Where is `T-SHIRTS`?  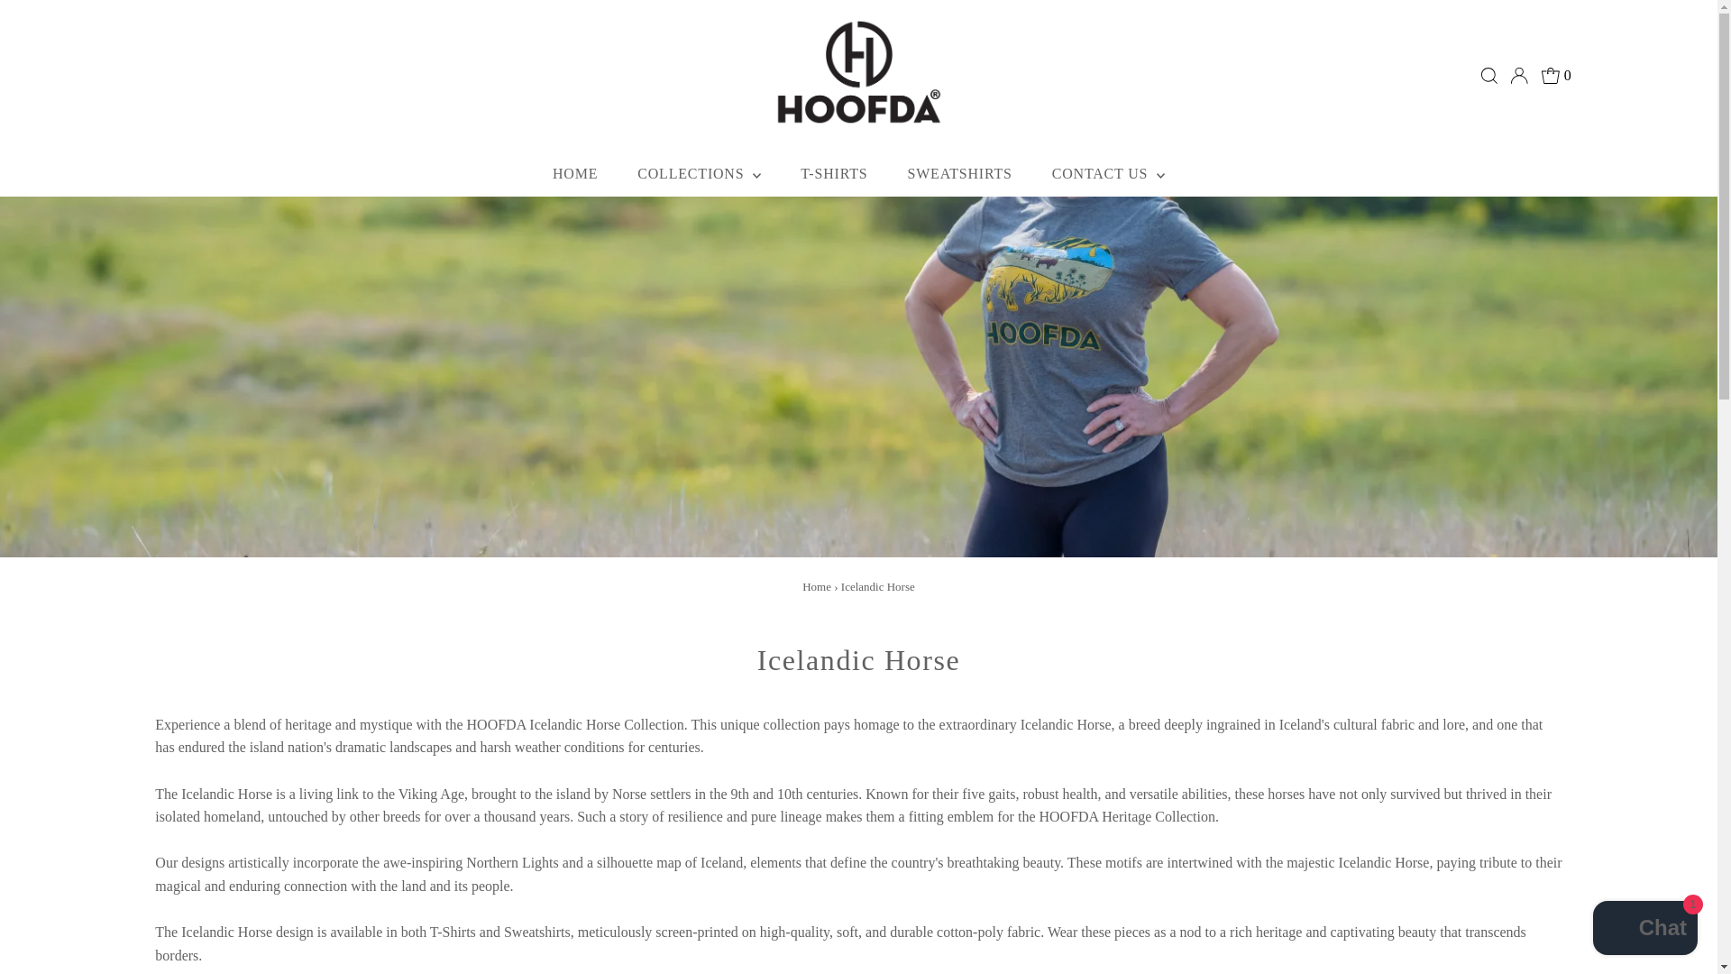 T-SHIRTS is located at coordinates (833, 174).